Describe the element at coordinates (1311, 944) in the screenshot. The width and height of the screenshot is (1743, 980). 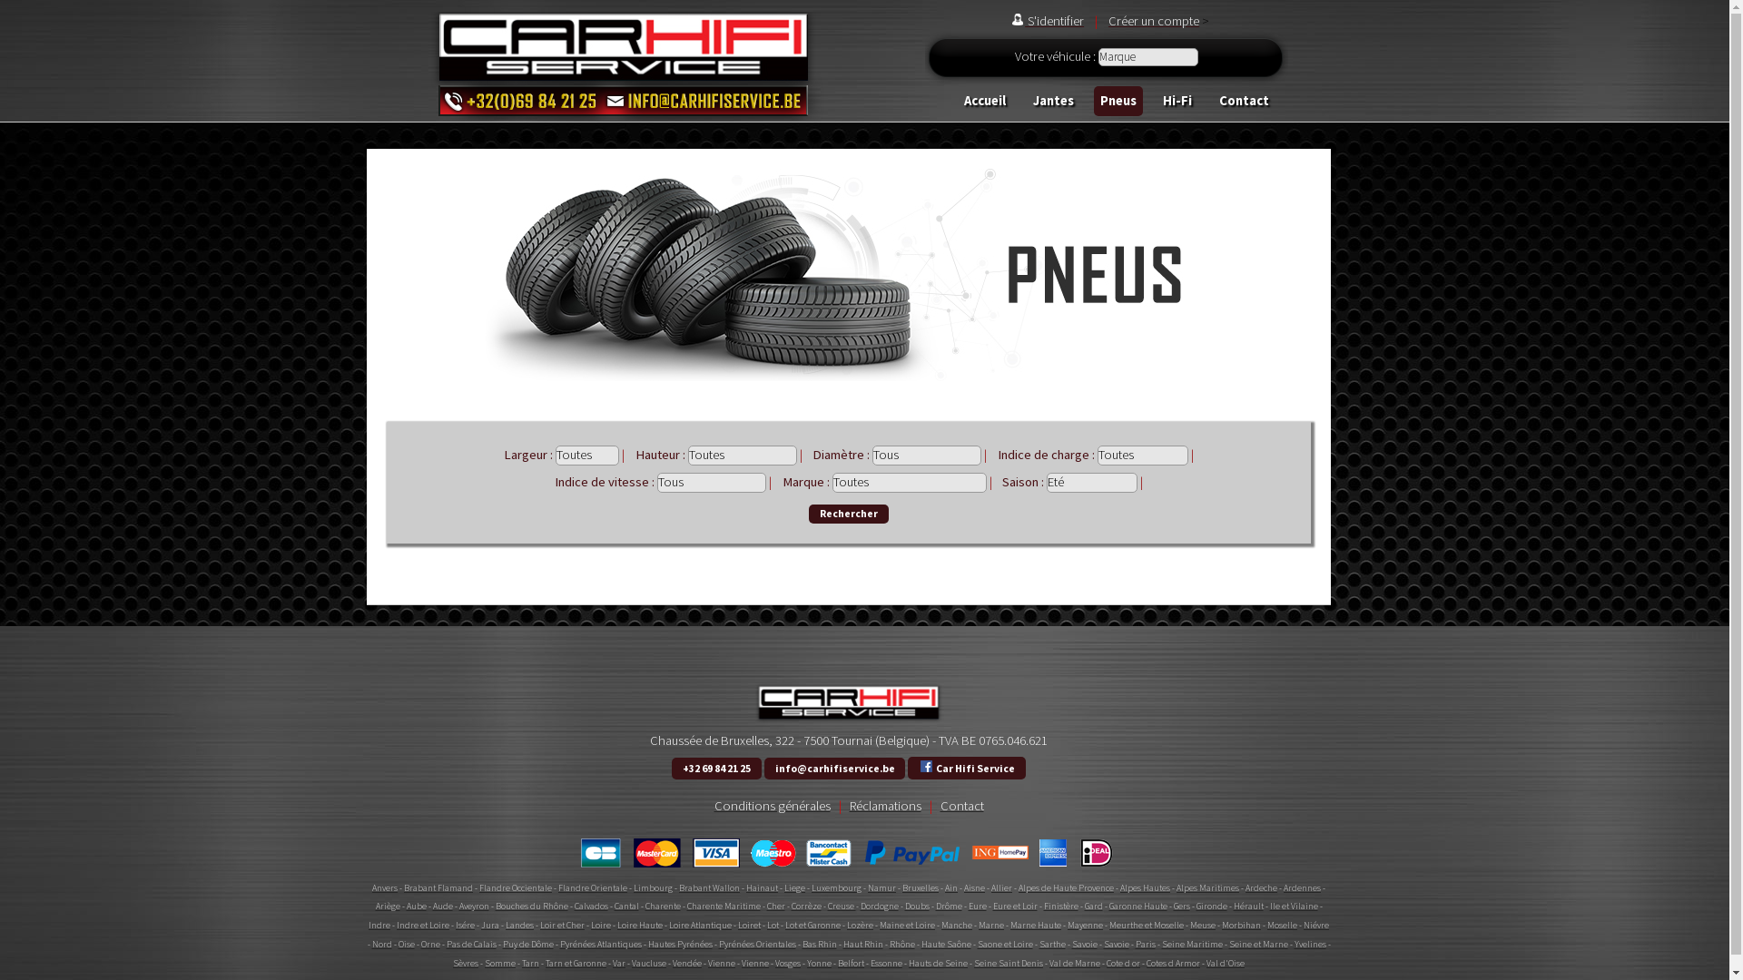
I see `Yvelines` at that location.